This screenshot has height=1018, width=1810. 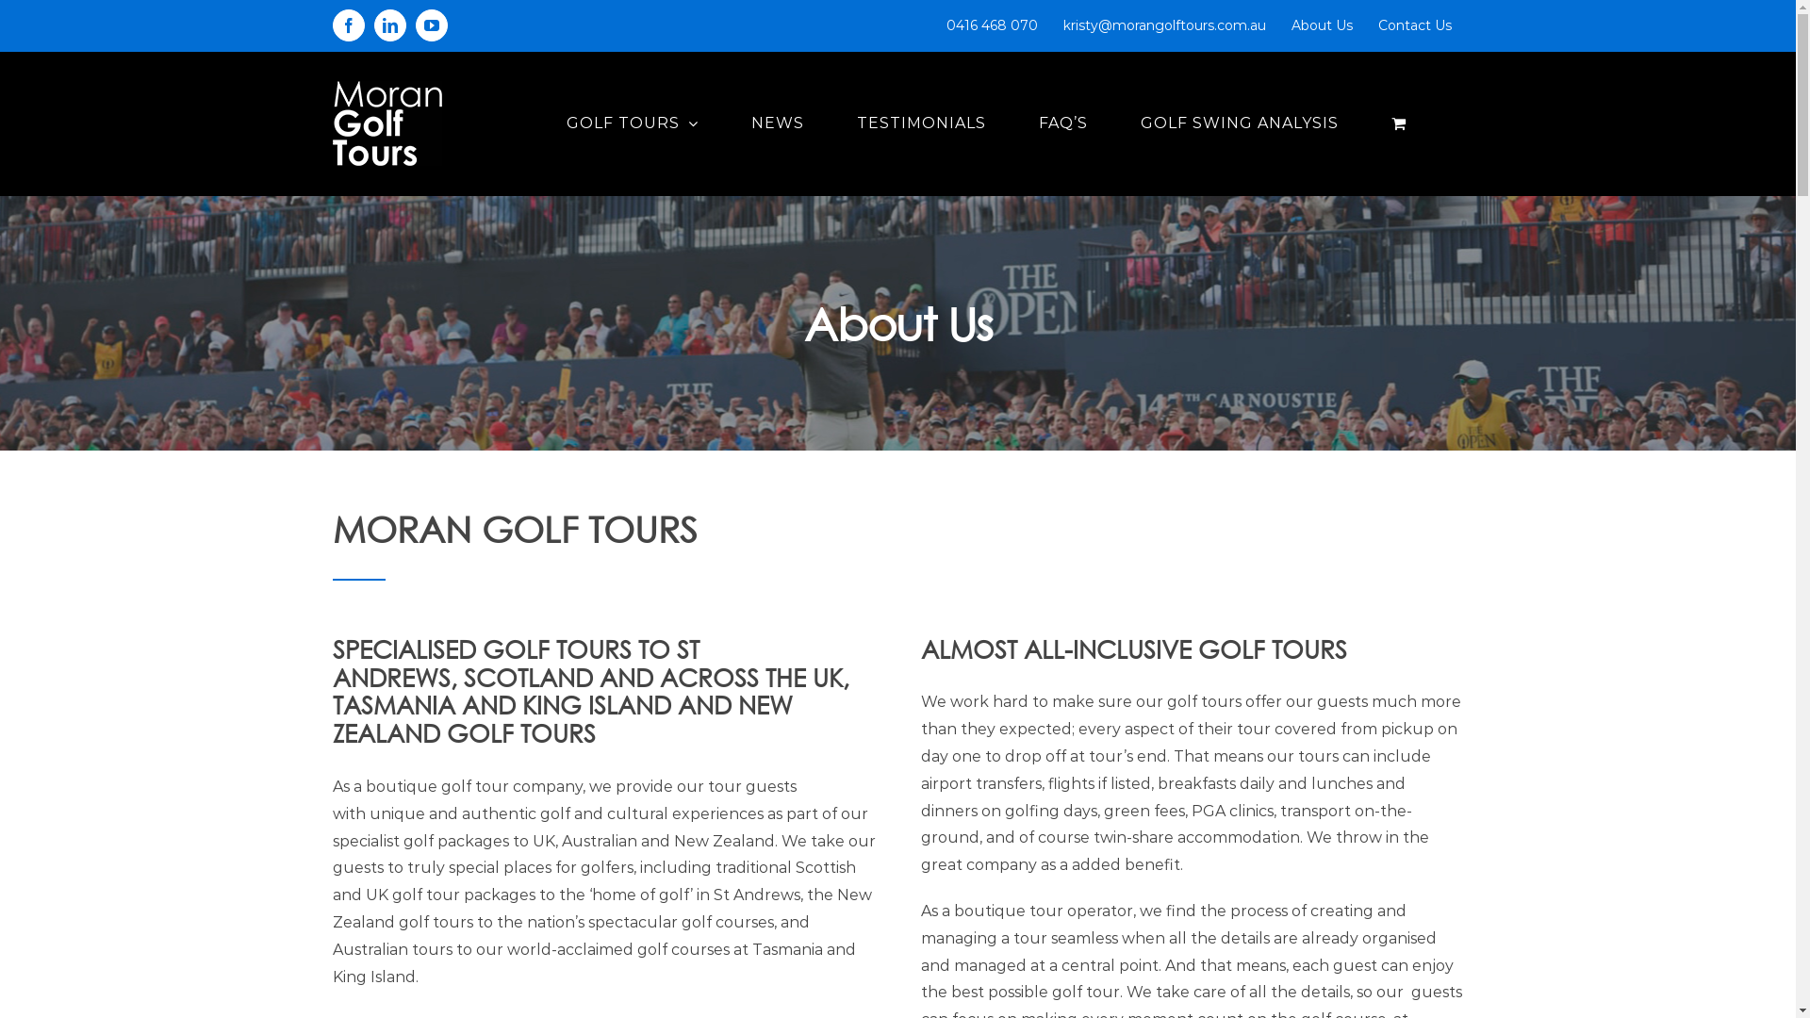 I want to click on Contact Us, so click(x=1414, y=25).